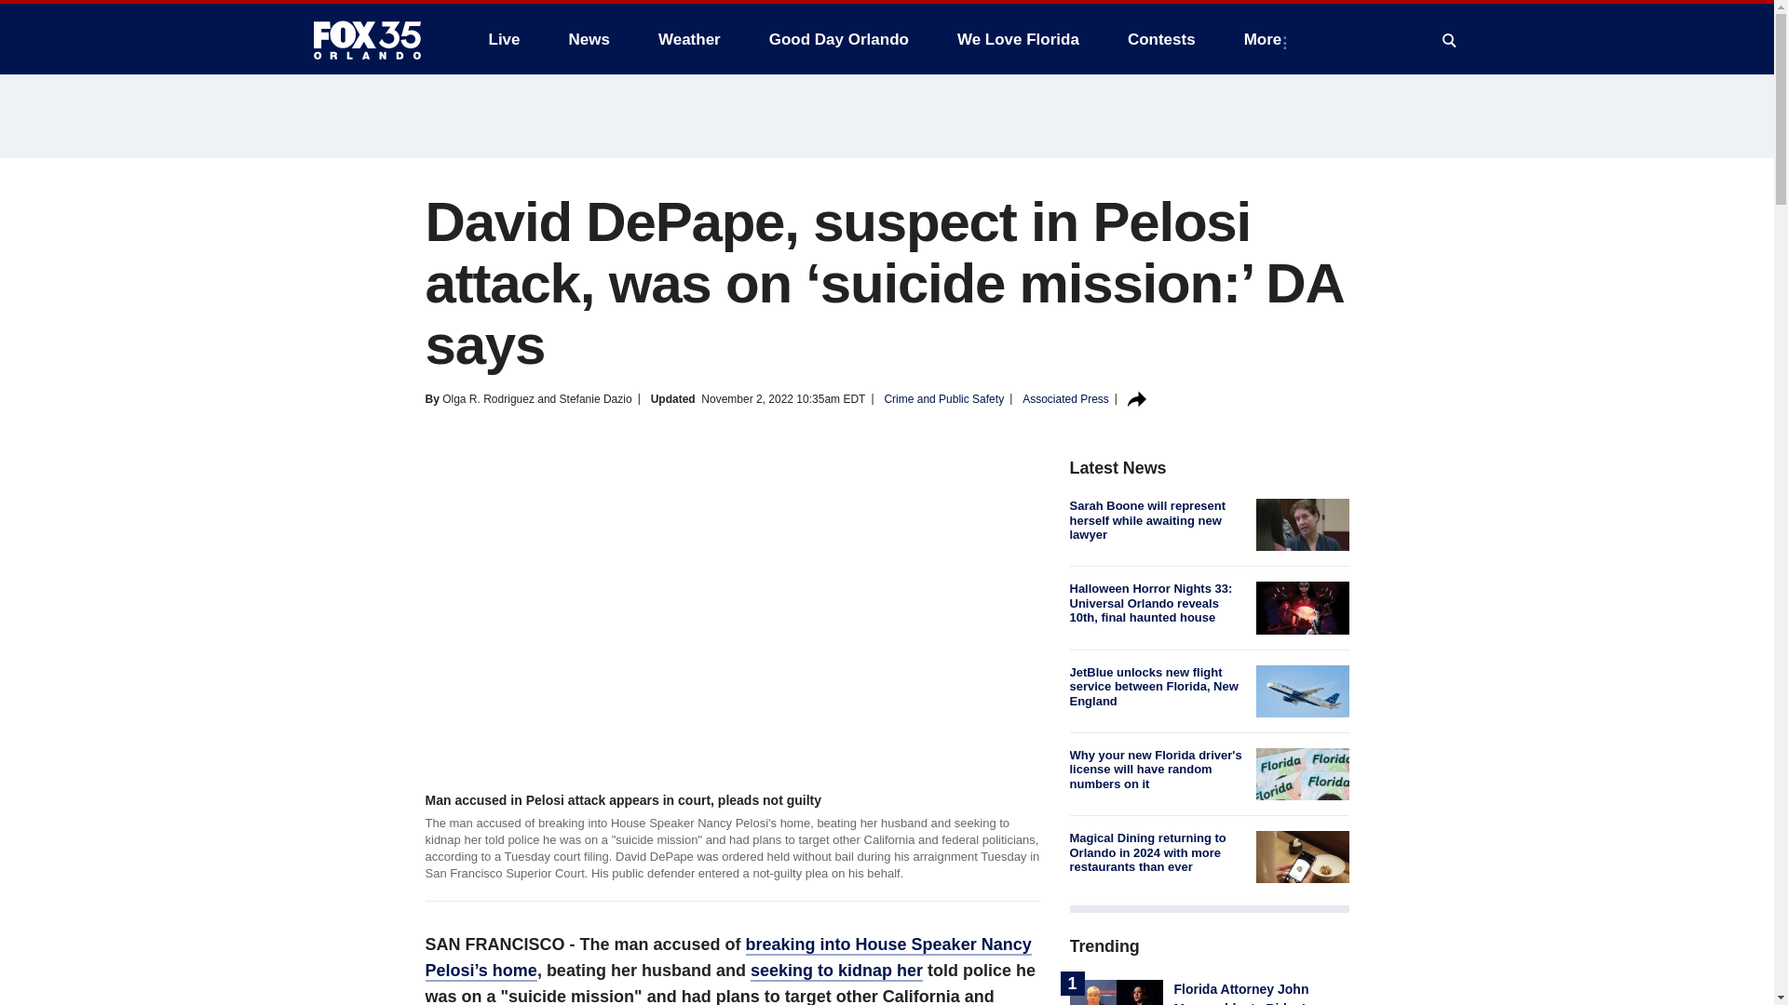 This screenshot has width=1788, height=1005. I want to click on We Love Florida, so click(1018, 39).